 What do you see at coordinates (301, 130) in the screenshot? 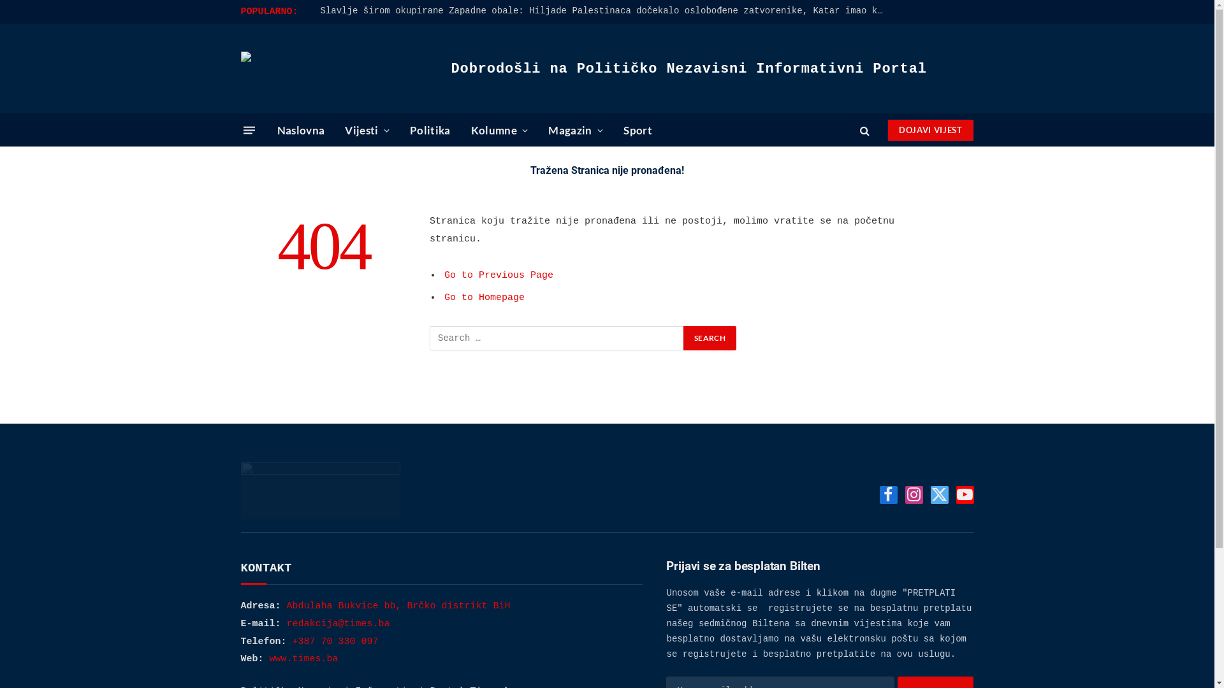
I see `Naslovna` at bounding box center [301, 130].